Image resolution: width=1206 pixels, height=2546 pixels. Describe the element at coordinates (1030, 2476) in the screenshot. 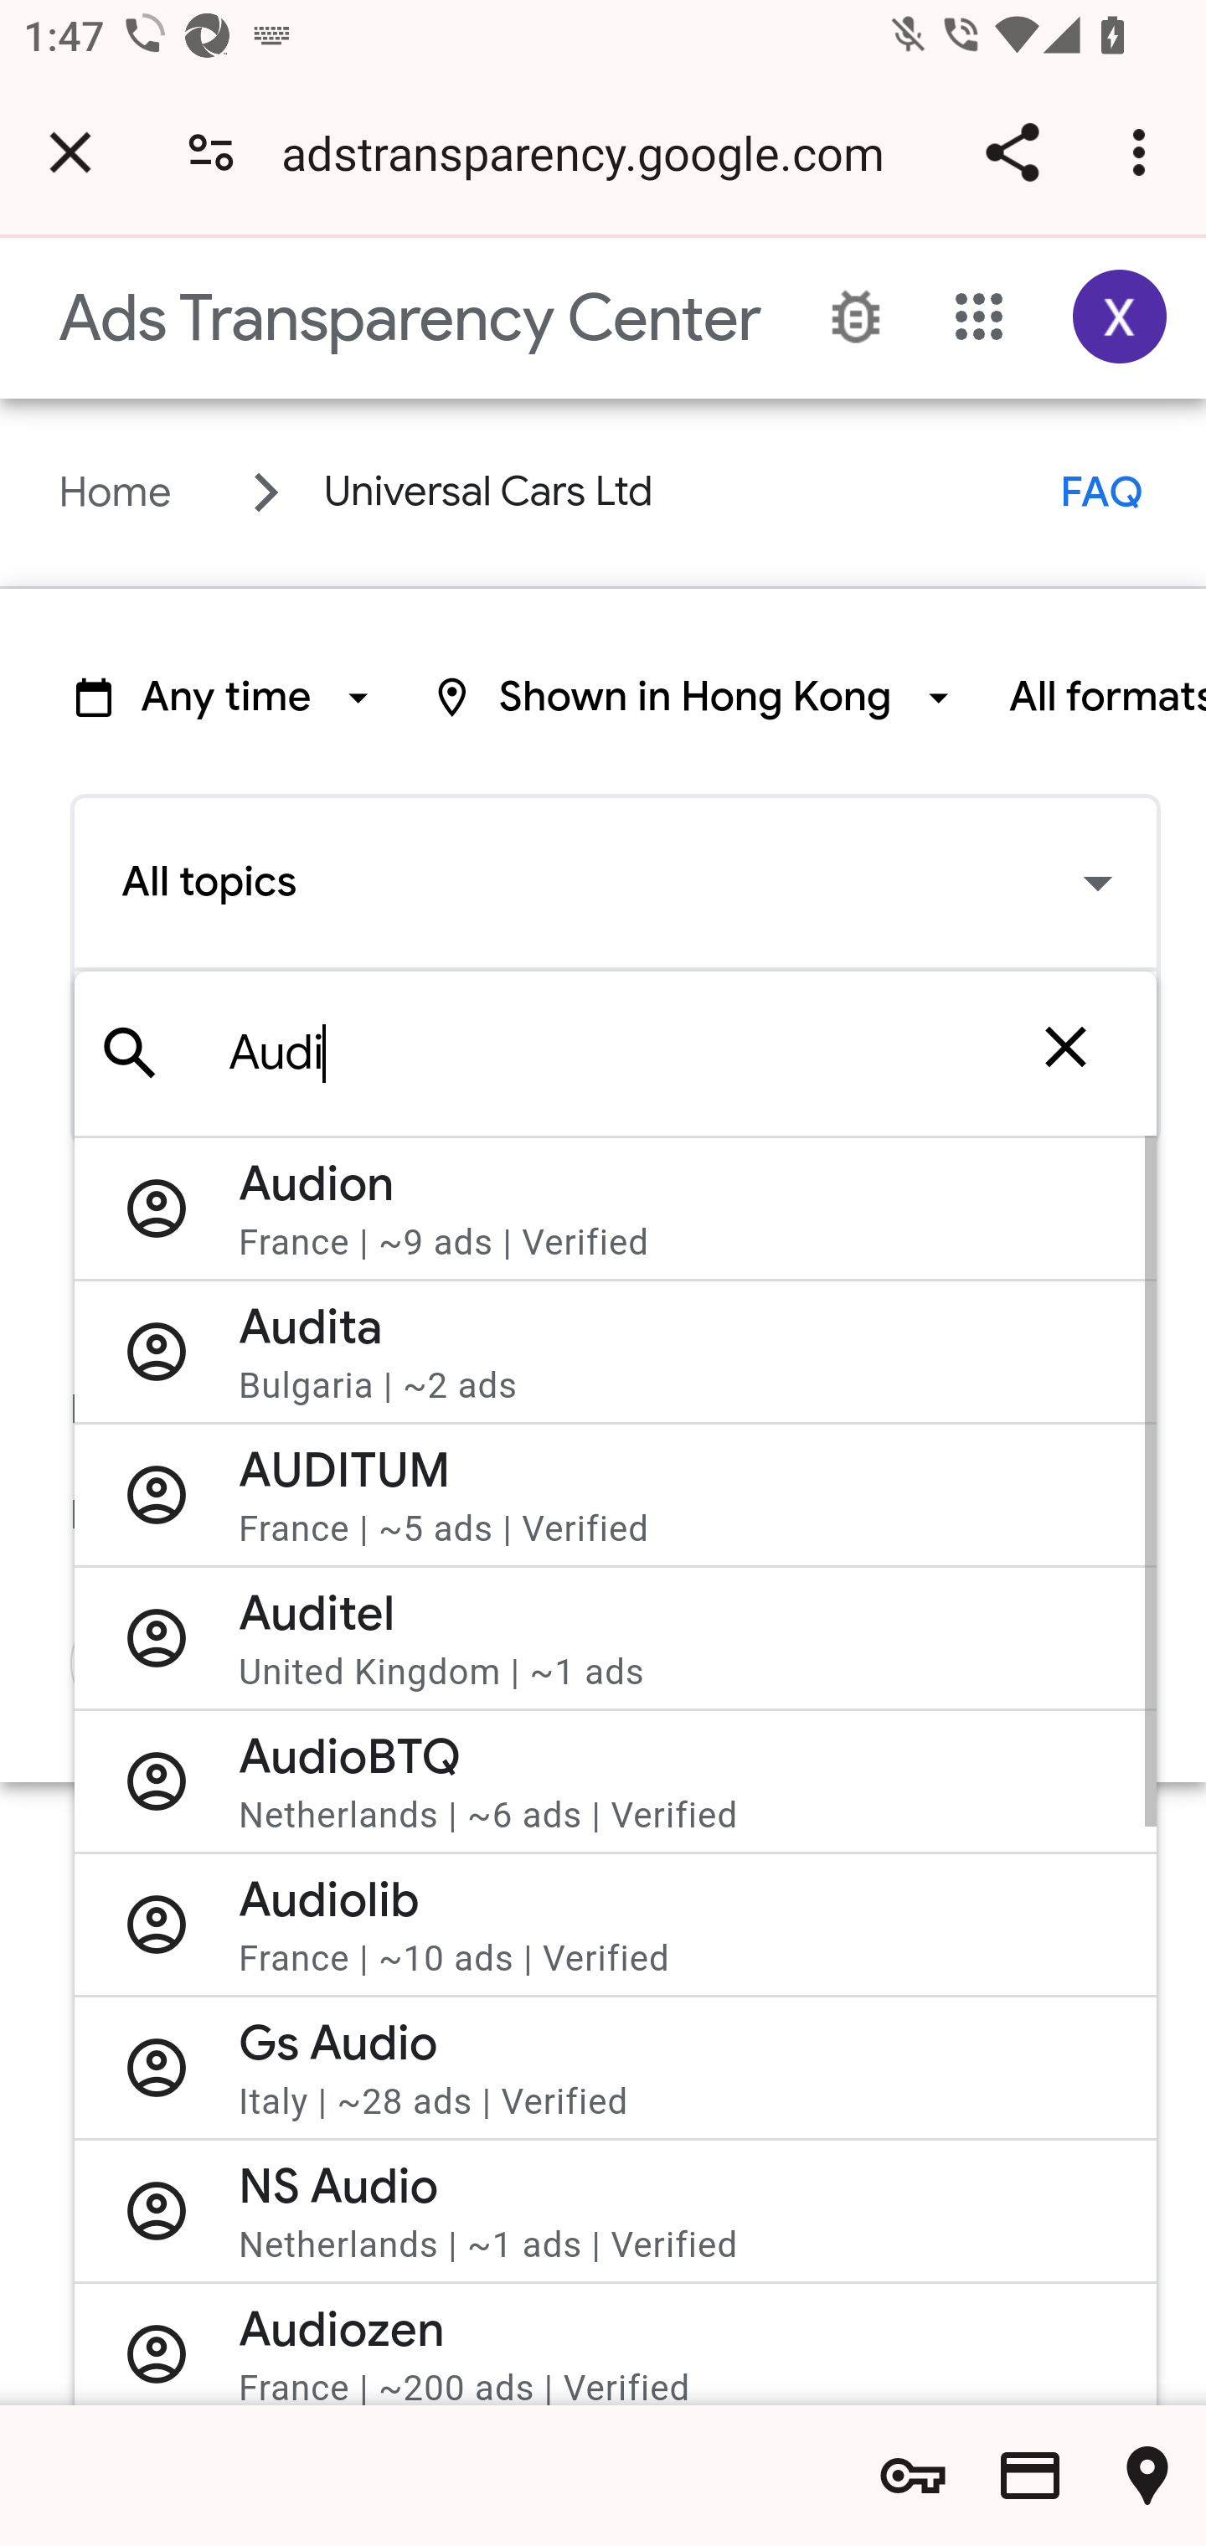

I see `Show saved payment methods` at that location.